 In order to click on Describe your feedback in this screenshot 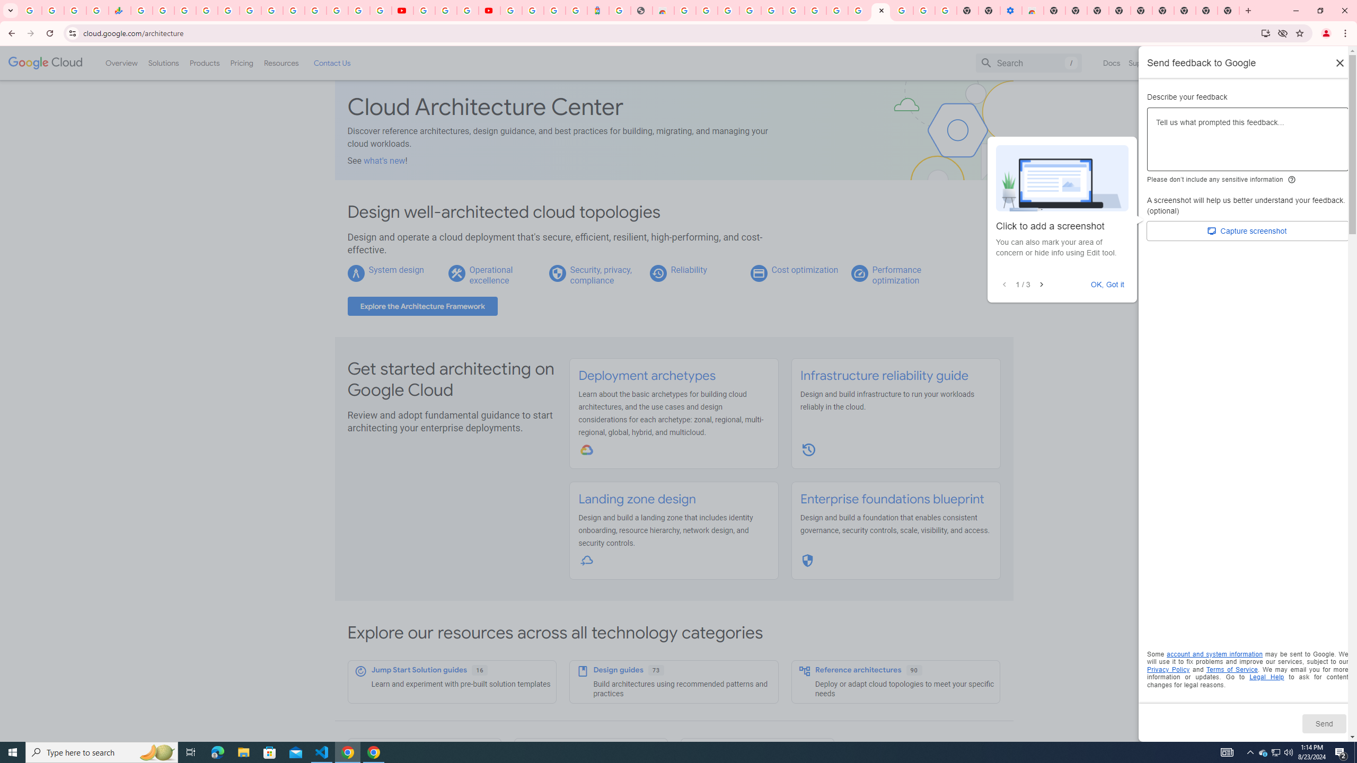, I will do `click(1248, 143)`.